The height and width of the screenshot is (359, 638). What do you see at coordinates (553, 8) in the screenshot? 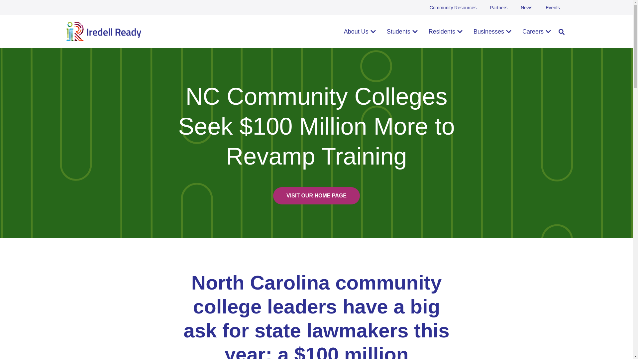
I see `Events` at bounding box center [553, 8].